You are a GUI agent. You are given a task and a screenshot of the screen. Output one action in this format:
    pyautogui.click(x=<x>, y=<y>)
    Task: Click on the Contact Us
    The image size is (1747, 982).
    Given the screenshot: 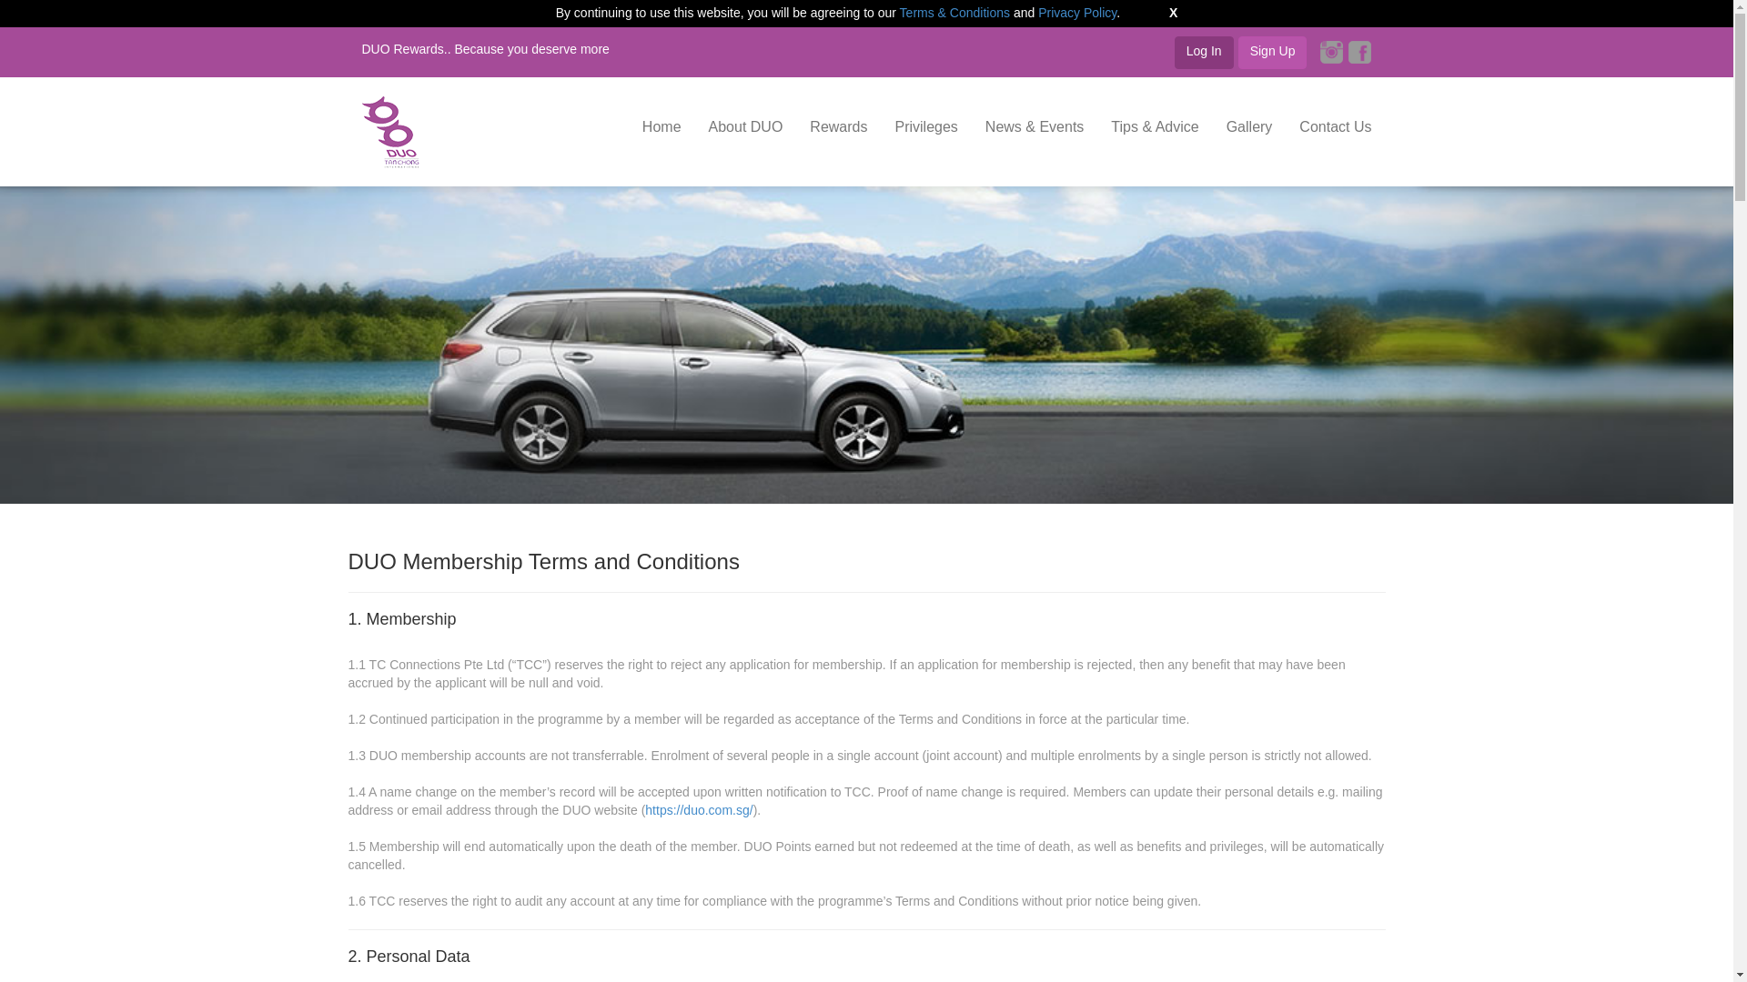 What is the action you would take?
    pyautogui.click(x=1336, y=127)
    